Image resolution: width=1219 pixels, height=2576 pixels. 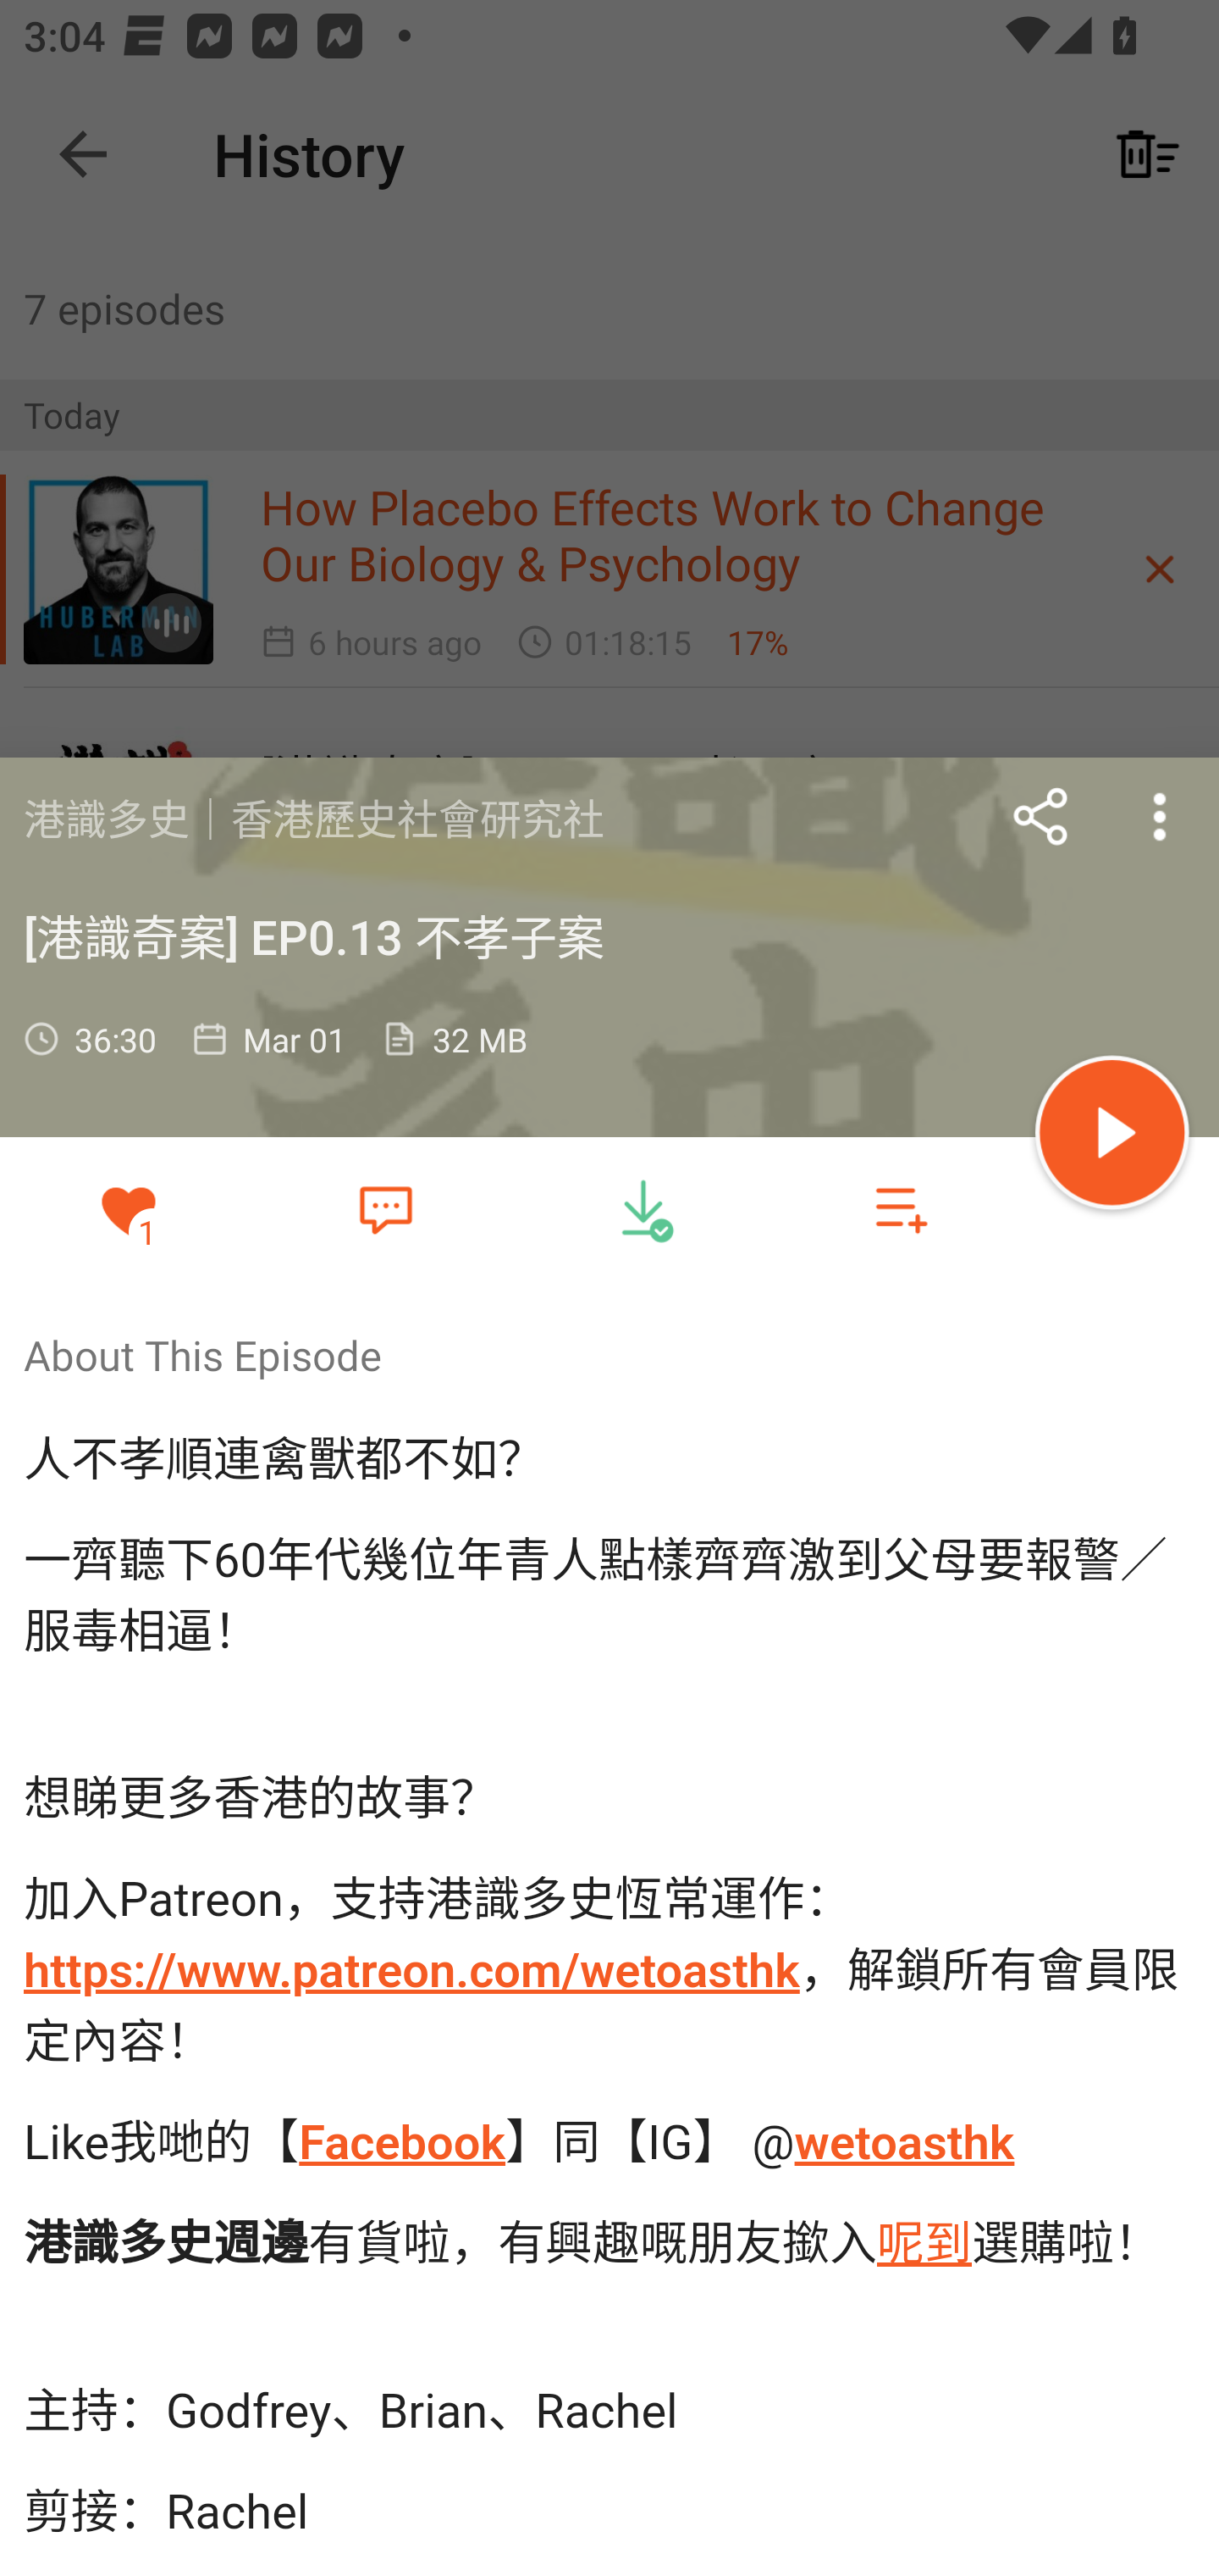 I want to click on ⁠⁠⁠⁠Facebook⁠⁠⁠⁠, so click(x=400, y=2141).